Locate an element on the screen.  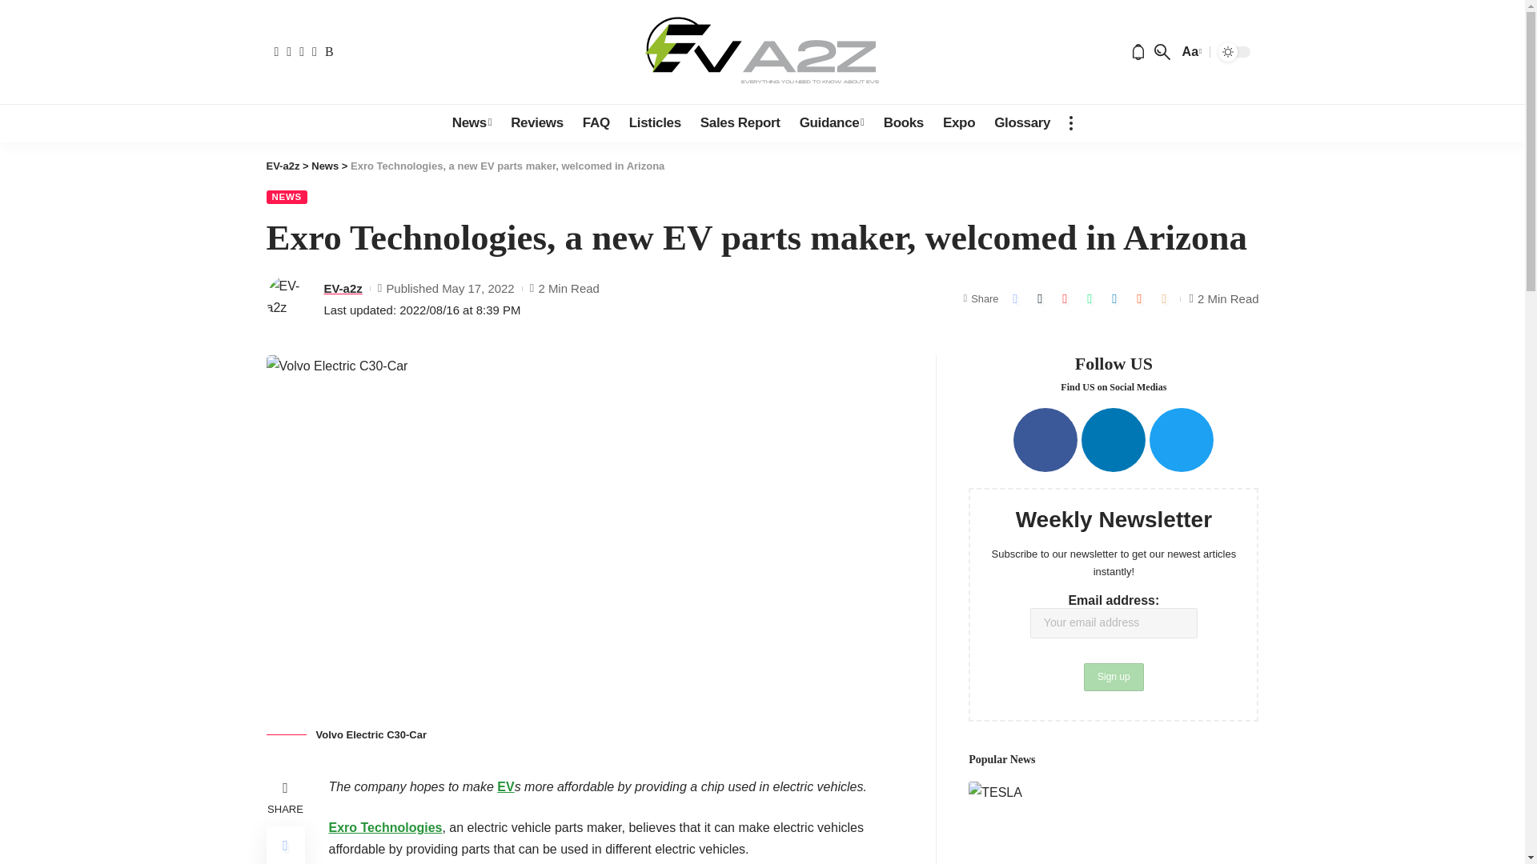
Tesla loses Dojo project lead amid self-driving tech push is located at coordinates (1113, 822).